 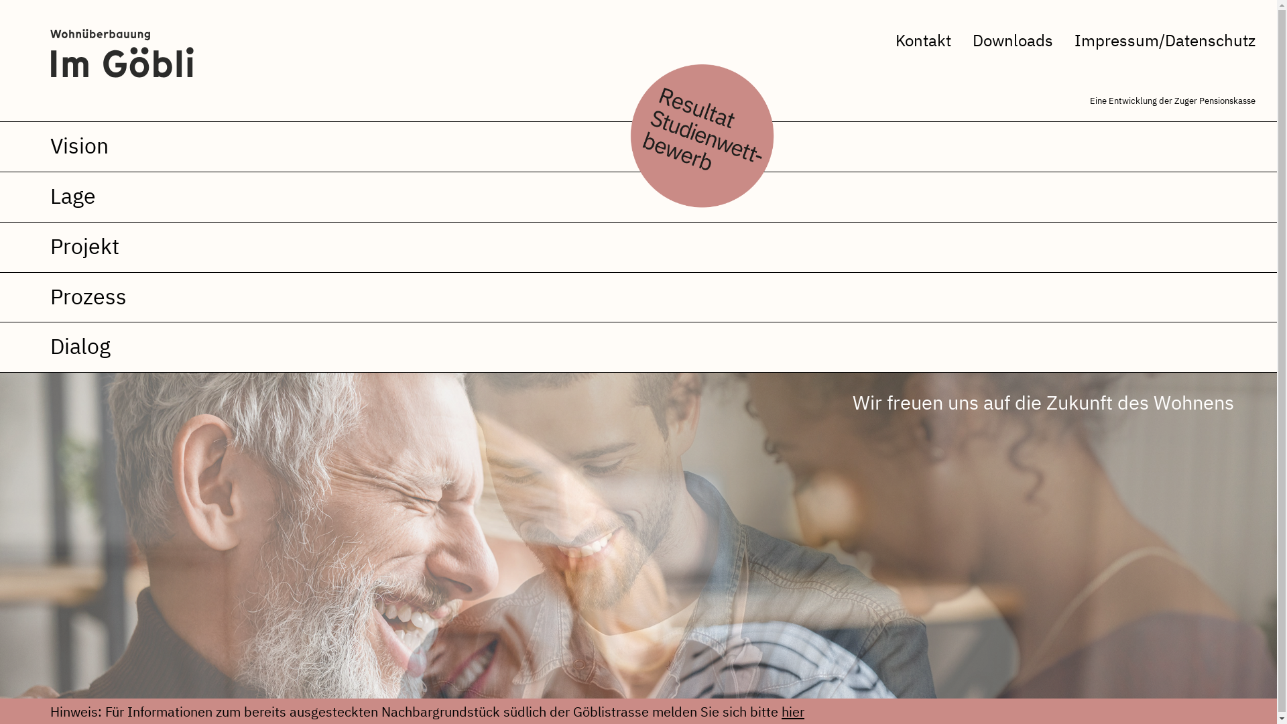 I want to click on Projekt, so click(x=638, y=248).